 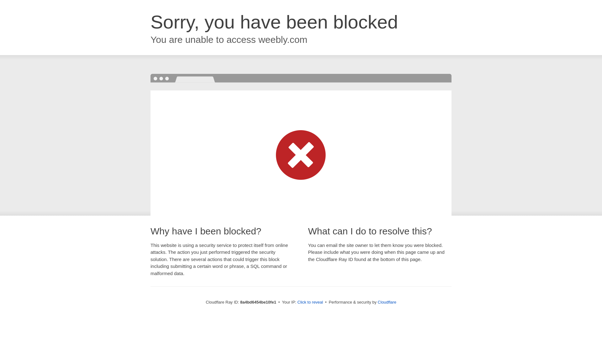 I want to click on Click to reveal, so click(x=310, y=302).